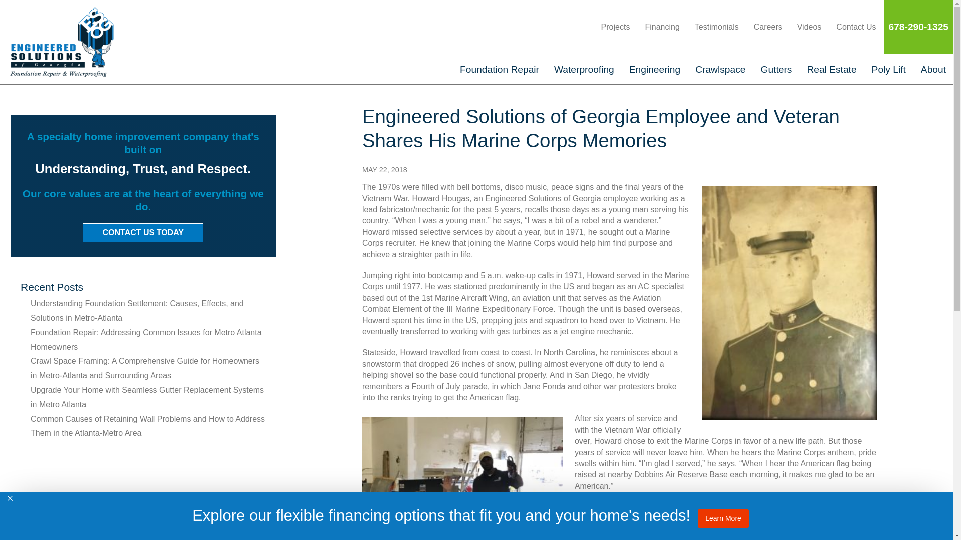 The width and height of the screenshot is (961, 540). I want to click on Engineering, so click(655, 69).